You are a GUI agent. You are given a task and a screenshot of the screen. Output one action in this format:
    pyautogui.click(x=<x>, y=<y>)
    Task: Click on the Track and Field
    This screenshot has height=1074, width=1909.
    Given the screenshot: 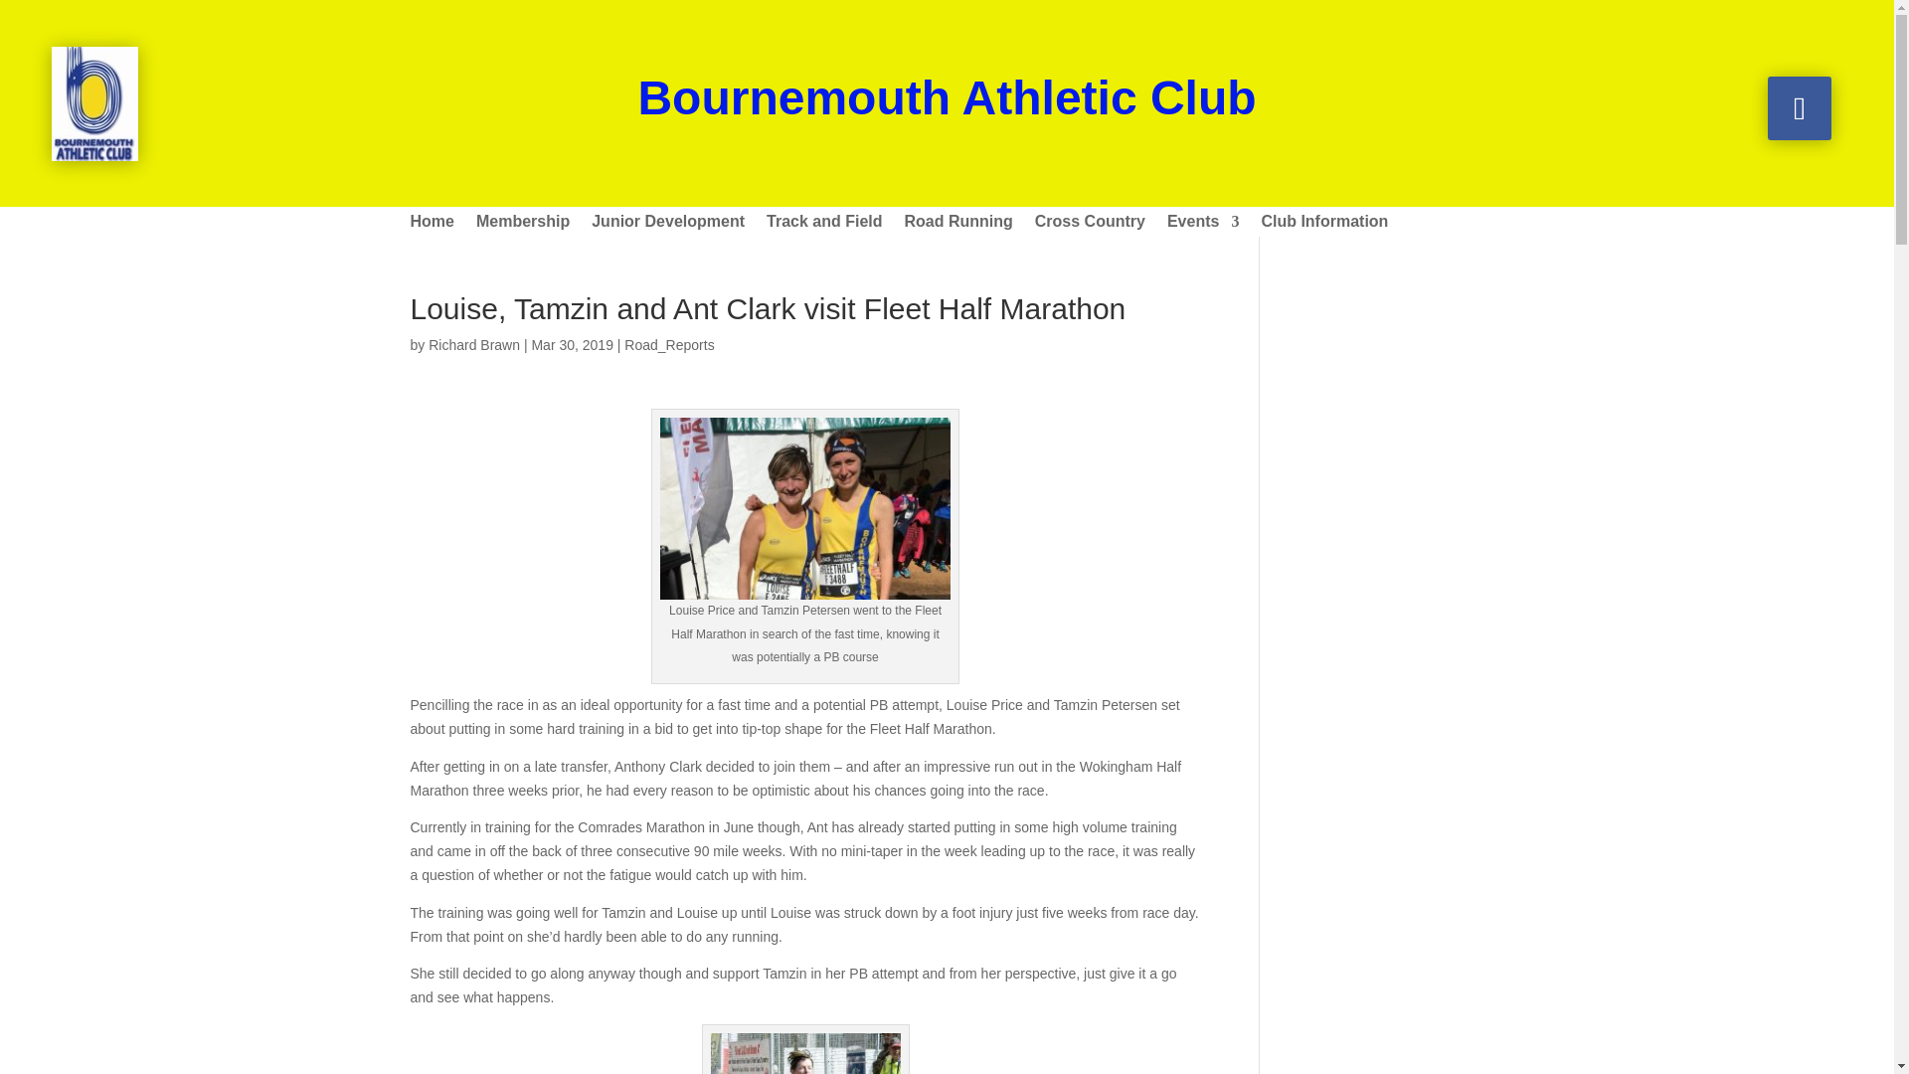 What is the action you would take?
    pyautogui.click(x=824, y=225)
    